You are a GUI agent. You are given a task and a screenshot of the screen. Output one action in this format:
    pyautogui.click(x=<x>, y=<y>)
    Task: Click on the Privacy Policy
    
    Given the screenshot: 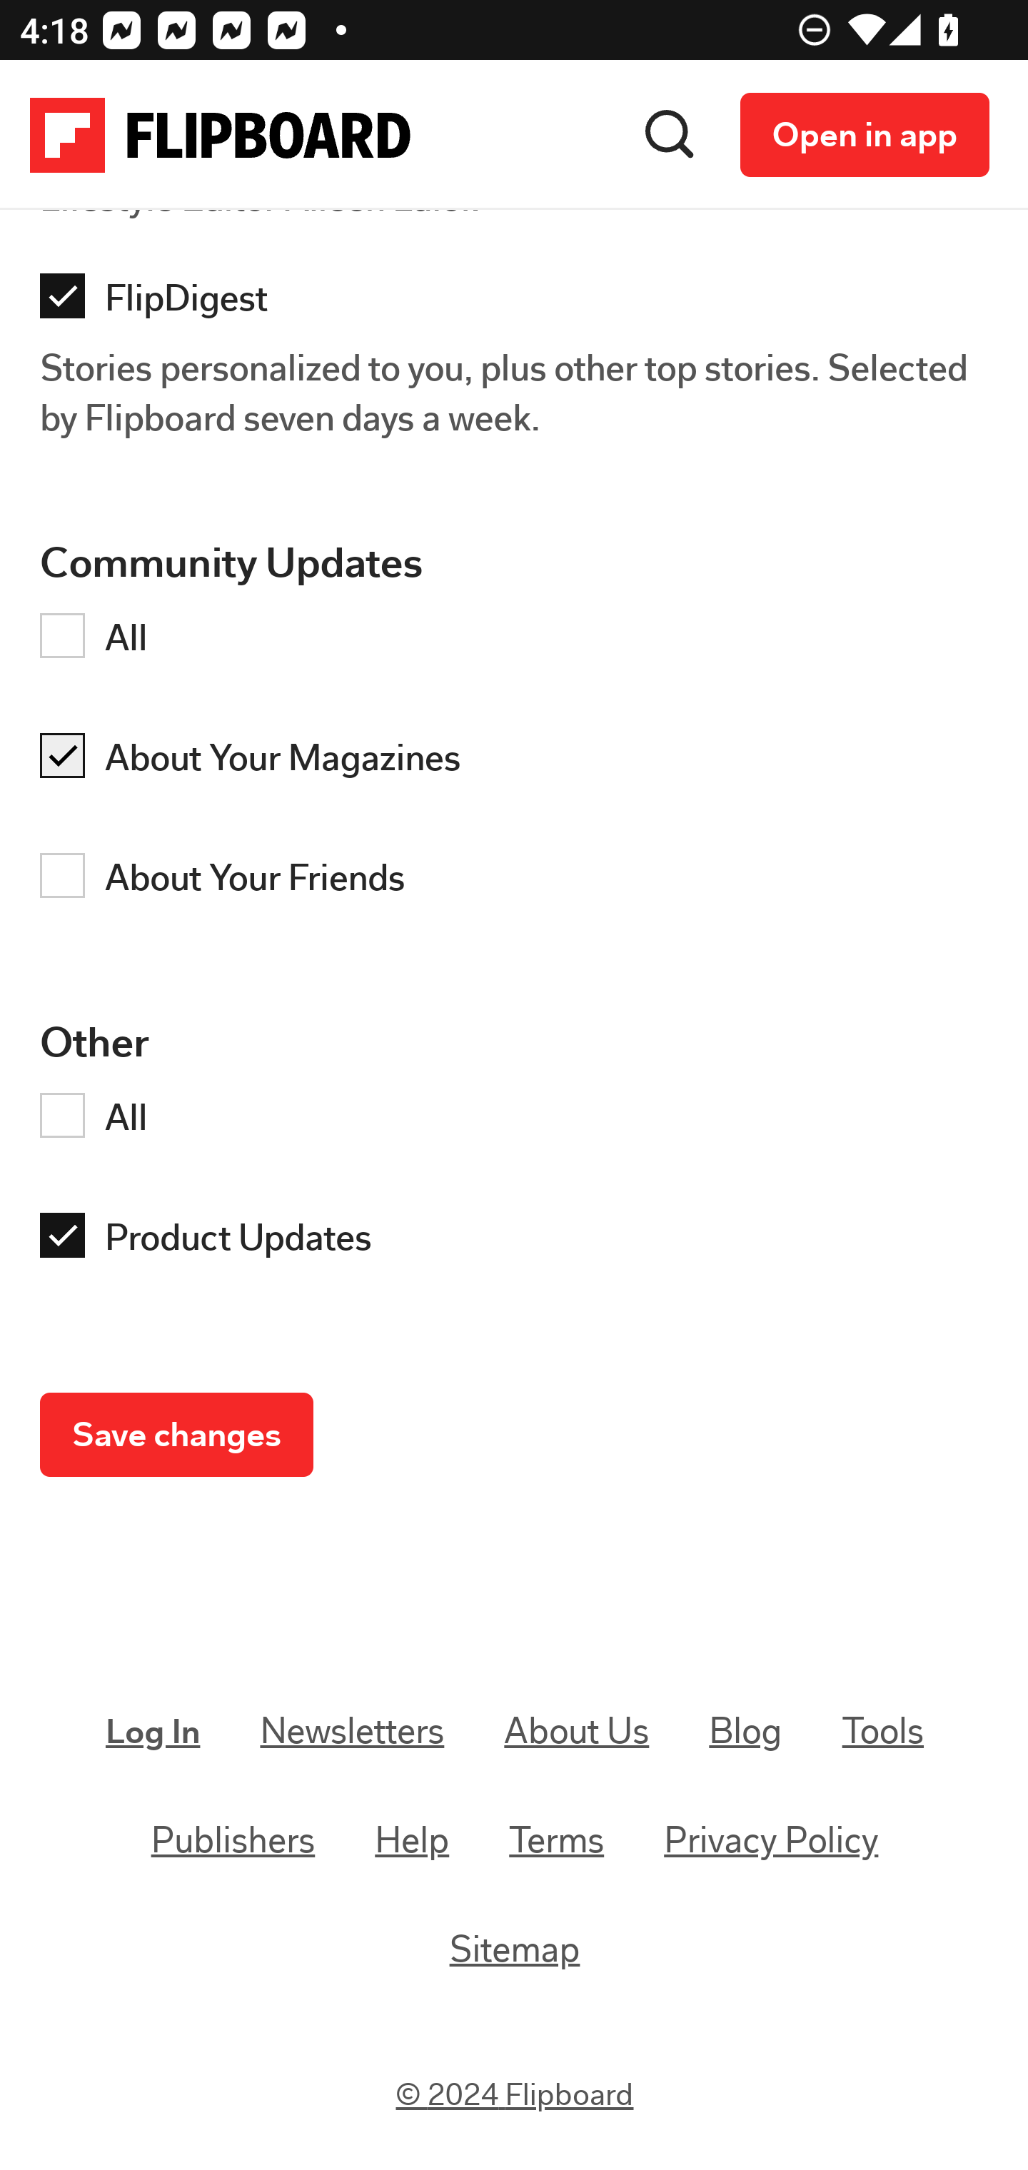 What is the action you would take?
    pyautogui.click(x=771, y=1842)
    